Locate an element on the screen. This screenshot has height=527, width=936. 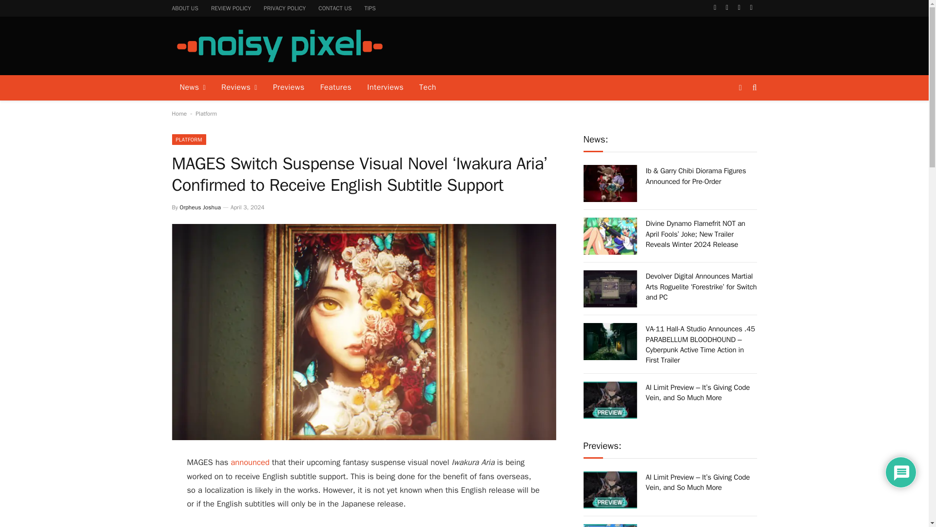
REVIEW POLICY is located at coordinates (231, 8).